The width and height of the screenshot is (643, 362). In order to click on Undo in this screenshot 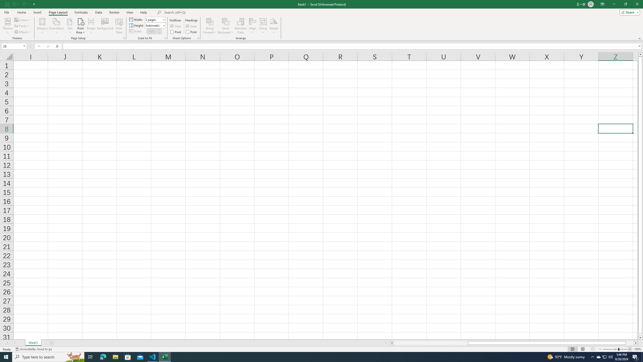, I will do `click(14, 4)`.